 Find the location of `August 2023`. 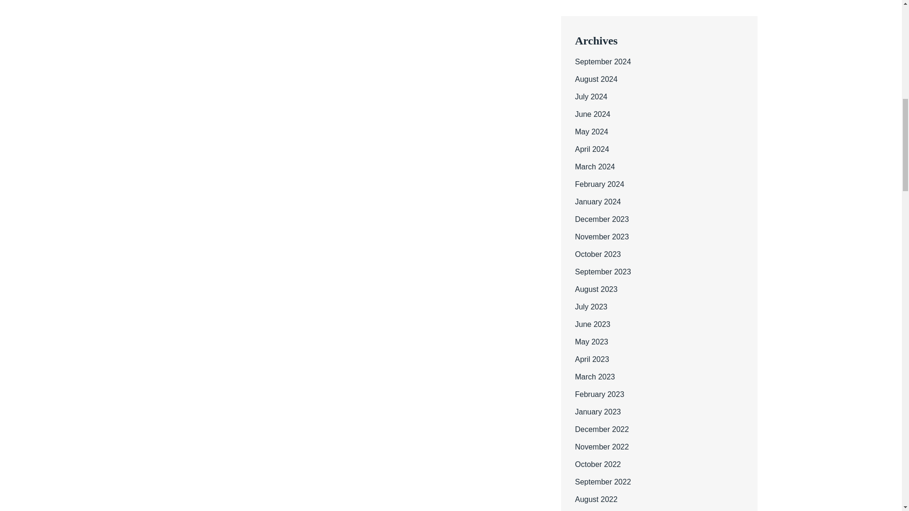

August 2023 is located at coordinates (596, 289).